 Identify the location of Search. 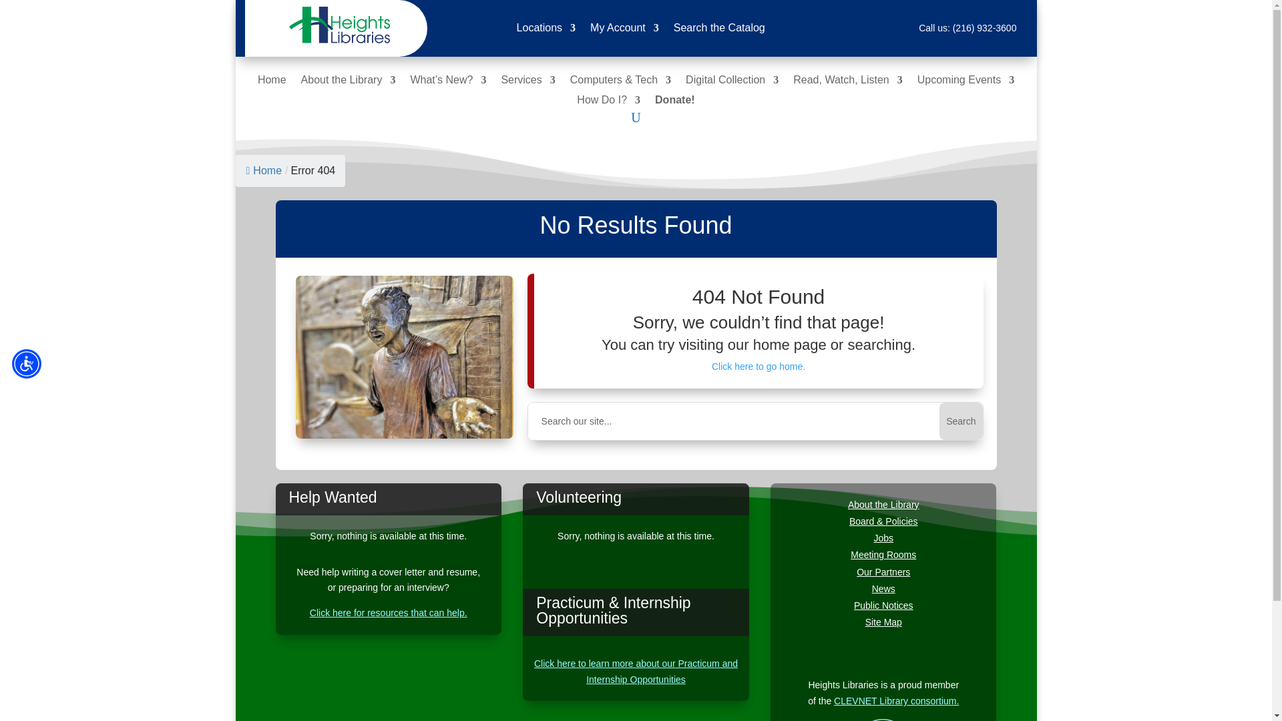
(960, 421).